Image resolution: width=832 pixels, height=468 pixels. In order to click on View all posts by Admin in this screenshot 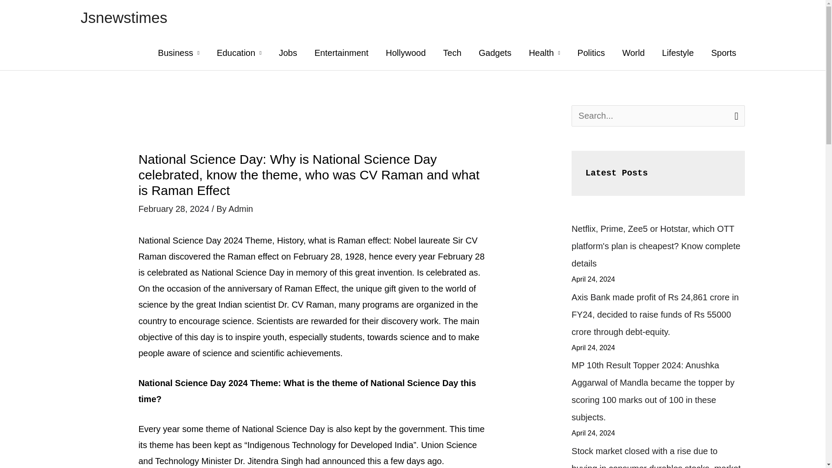, I will do `click(240, 208)`.